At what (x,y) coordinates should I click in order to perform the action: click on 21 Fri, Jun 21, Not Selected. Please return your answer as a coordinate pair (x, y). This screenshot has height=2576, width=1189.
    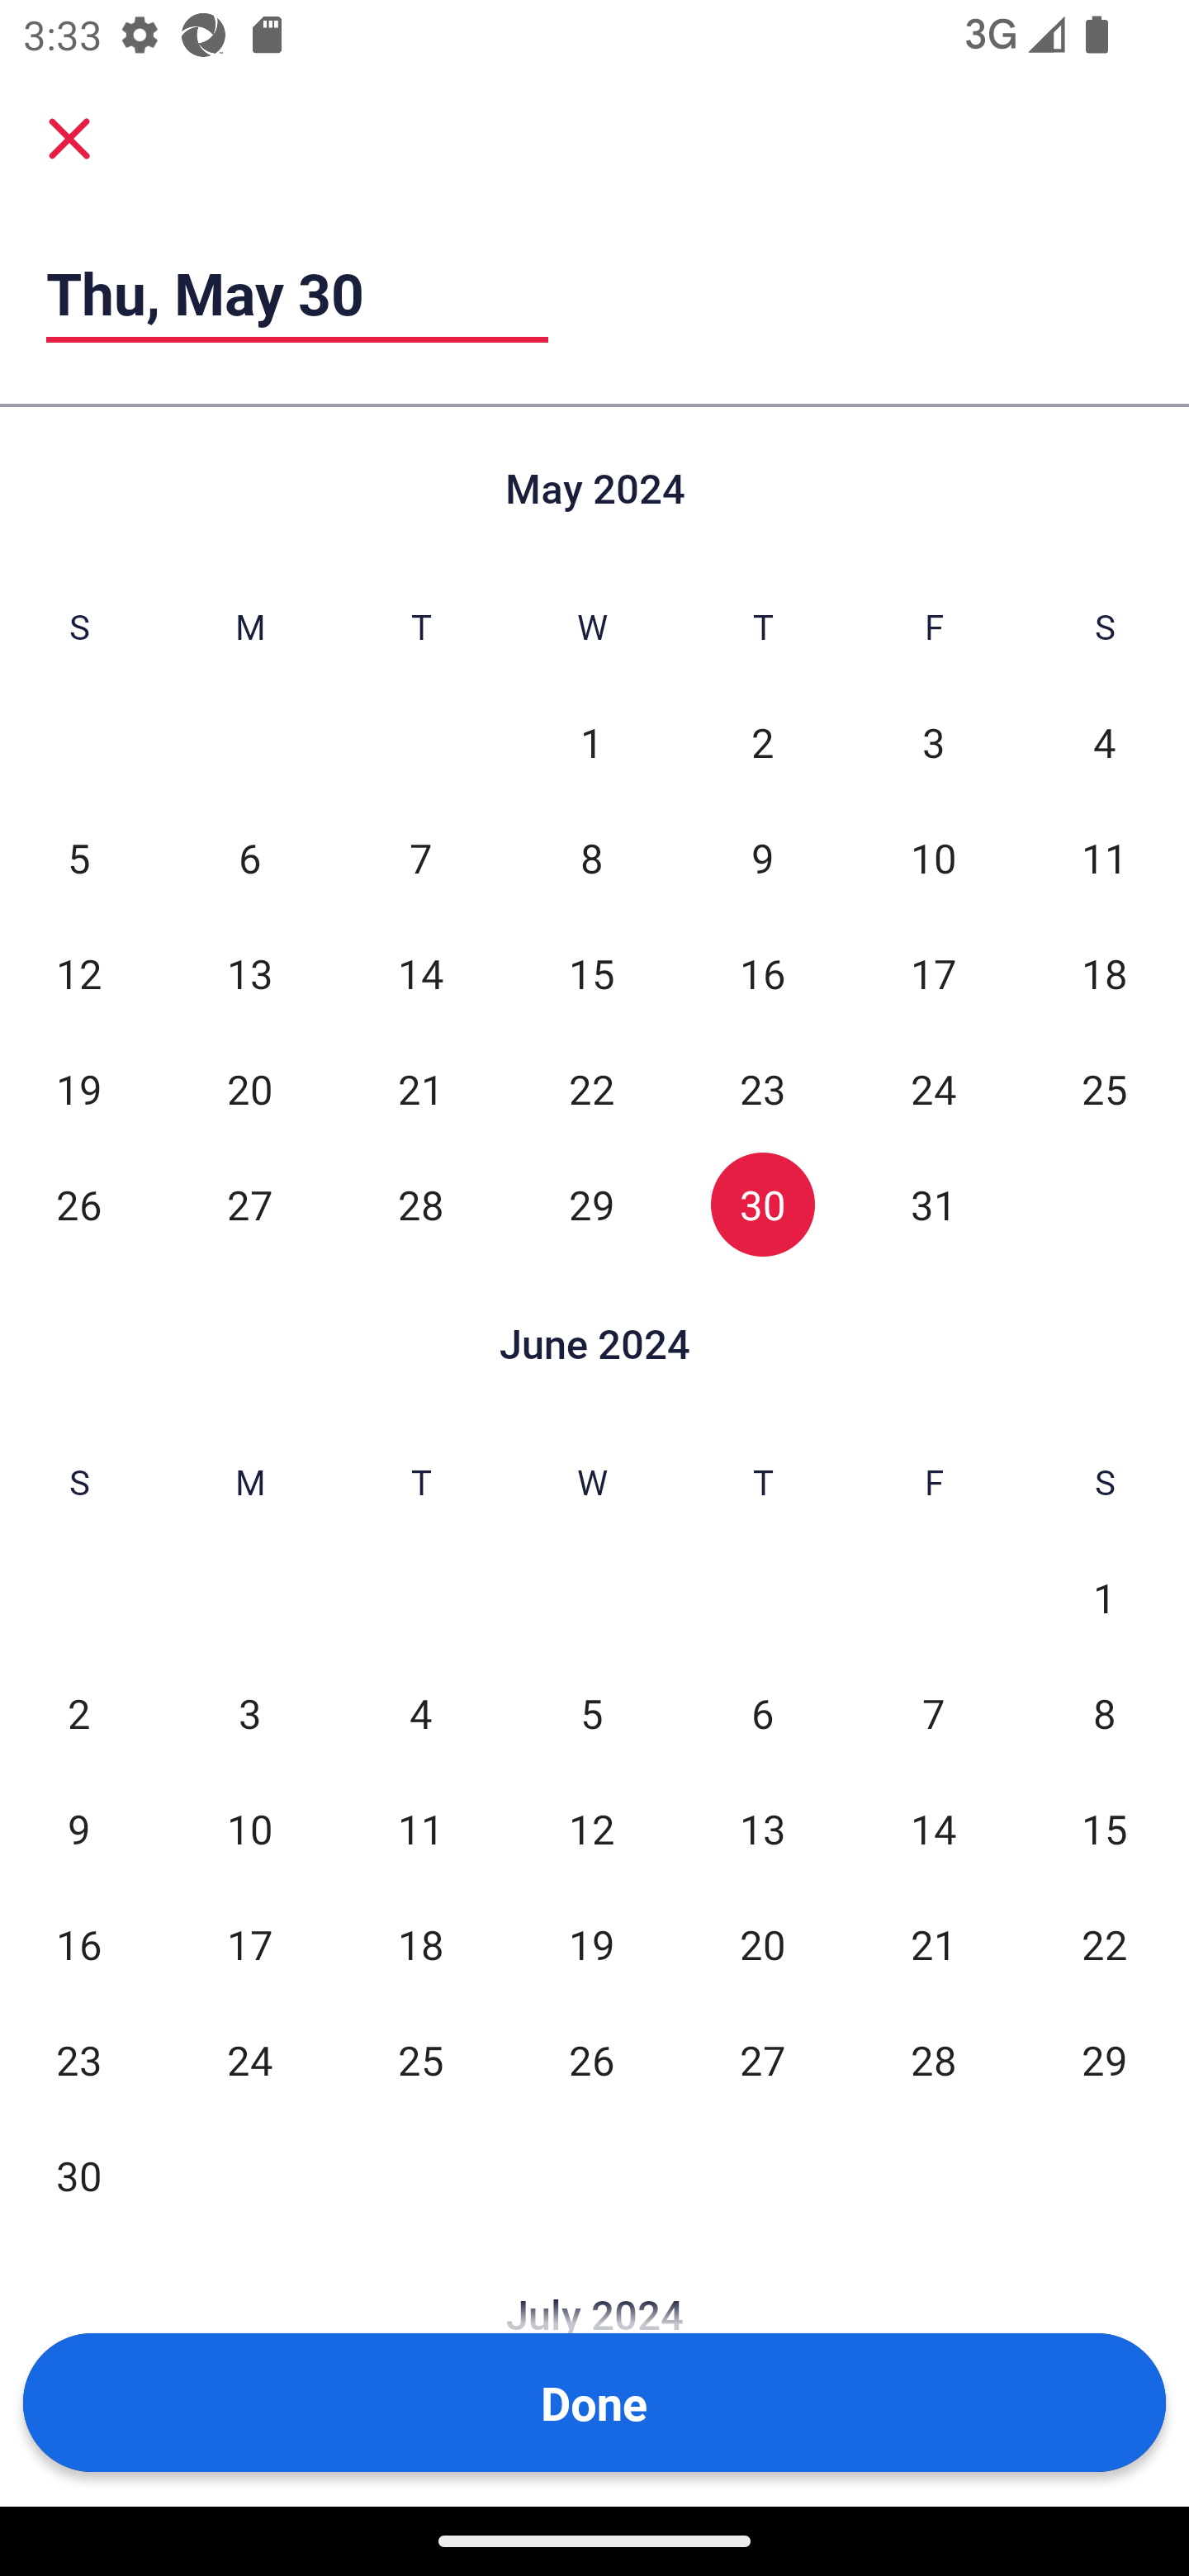
    Looking at the image, I should click on (933, 1944).